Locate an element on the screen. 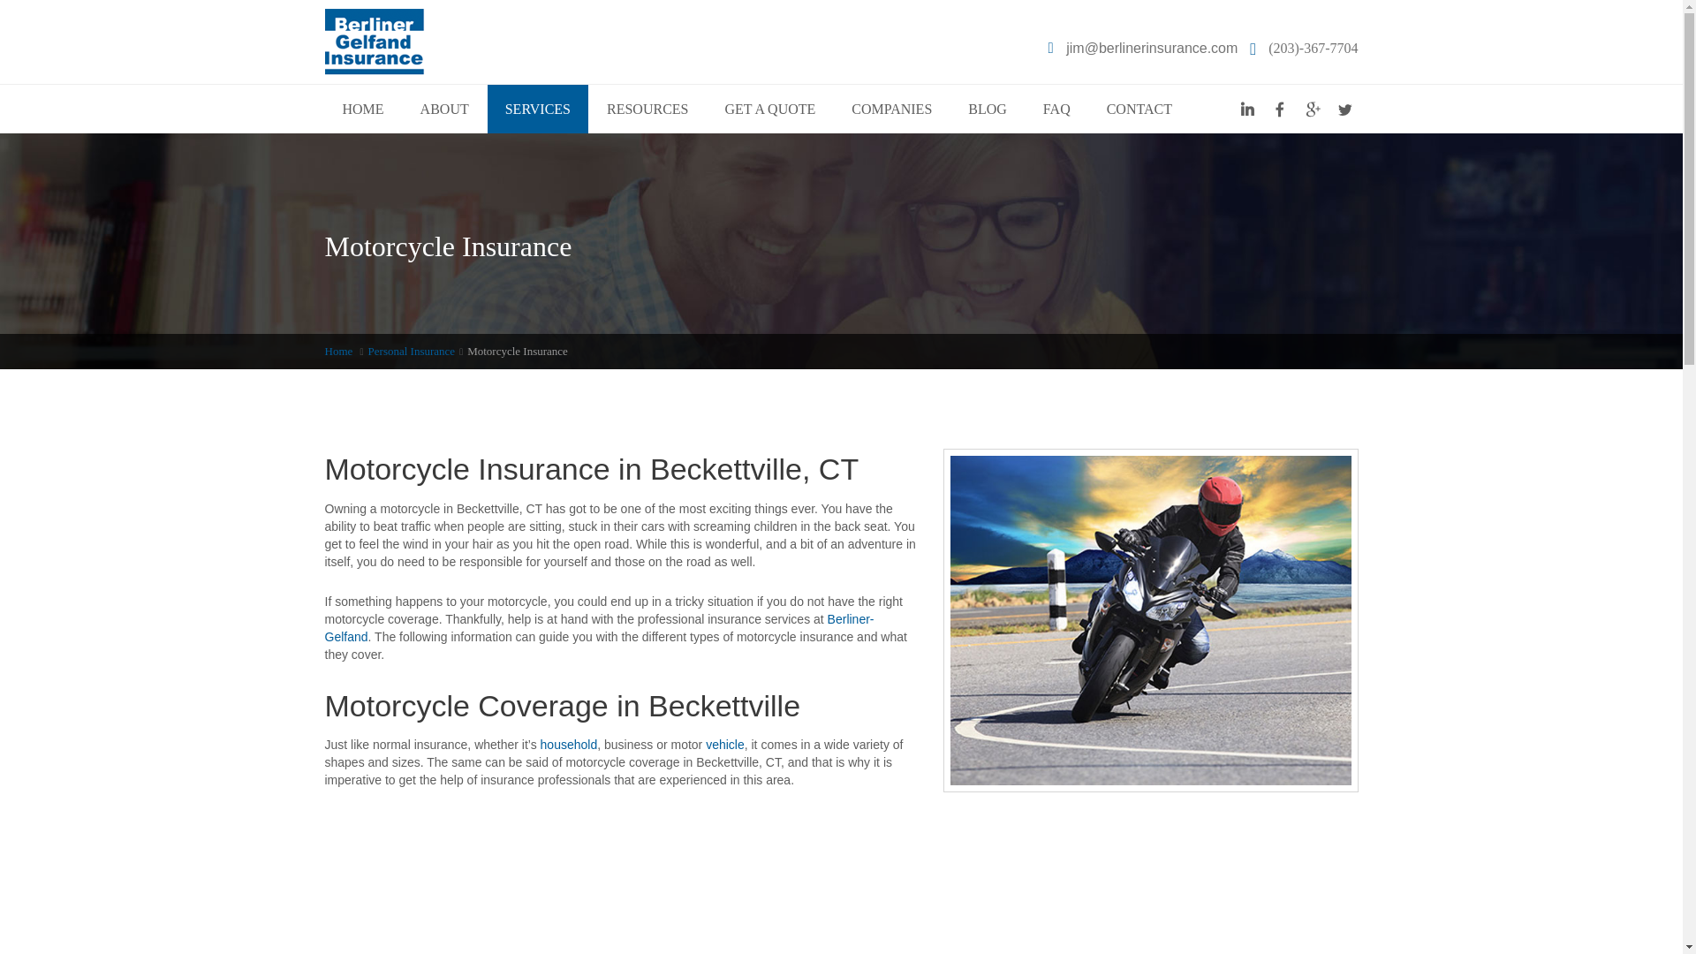 This screenshot has height=954, width=1696. CONTACT is located at coordinates (1139, 110).